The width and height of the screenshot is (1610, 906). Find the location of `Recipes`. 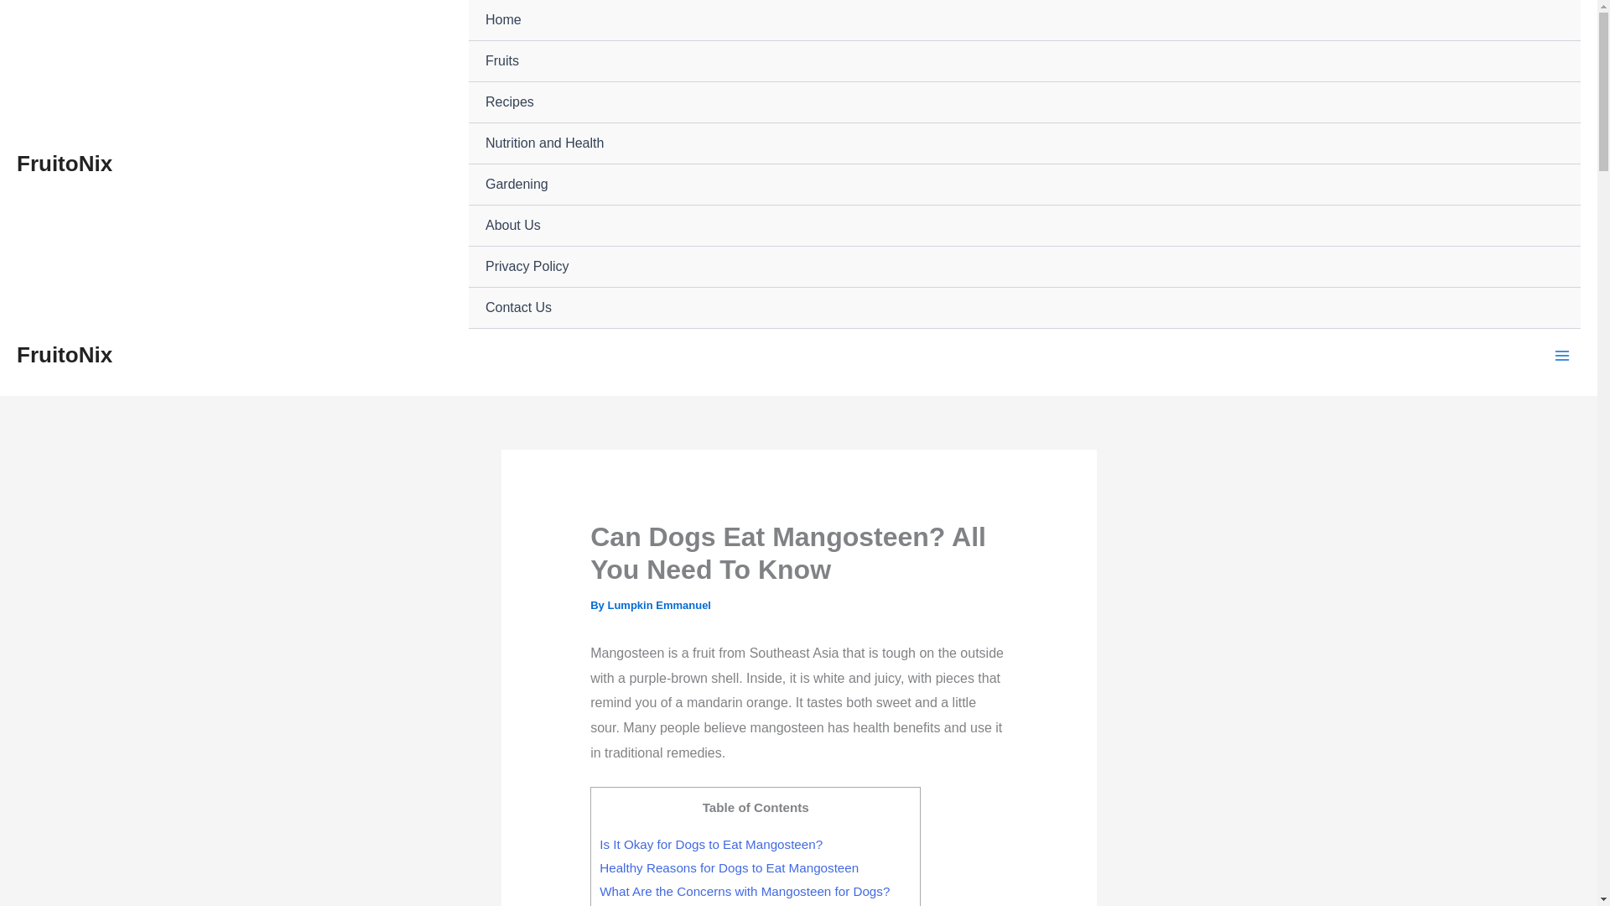

Recipes is located at coordinates (1025, 102).